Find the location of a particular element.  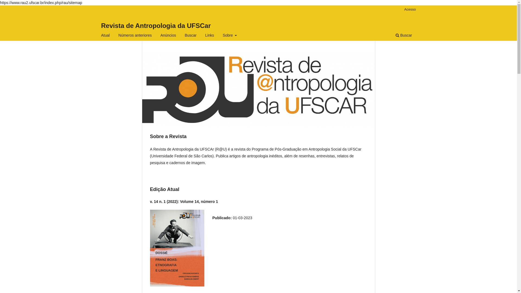

Revista de Antropologia da UFSCar is located at coordinates (156, 26).